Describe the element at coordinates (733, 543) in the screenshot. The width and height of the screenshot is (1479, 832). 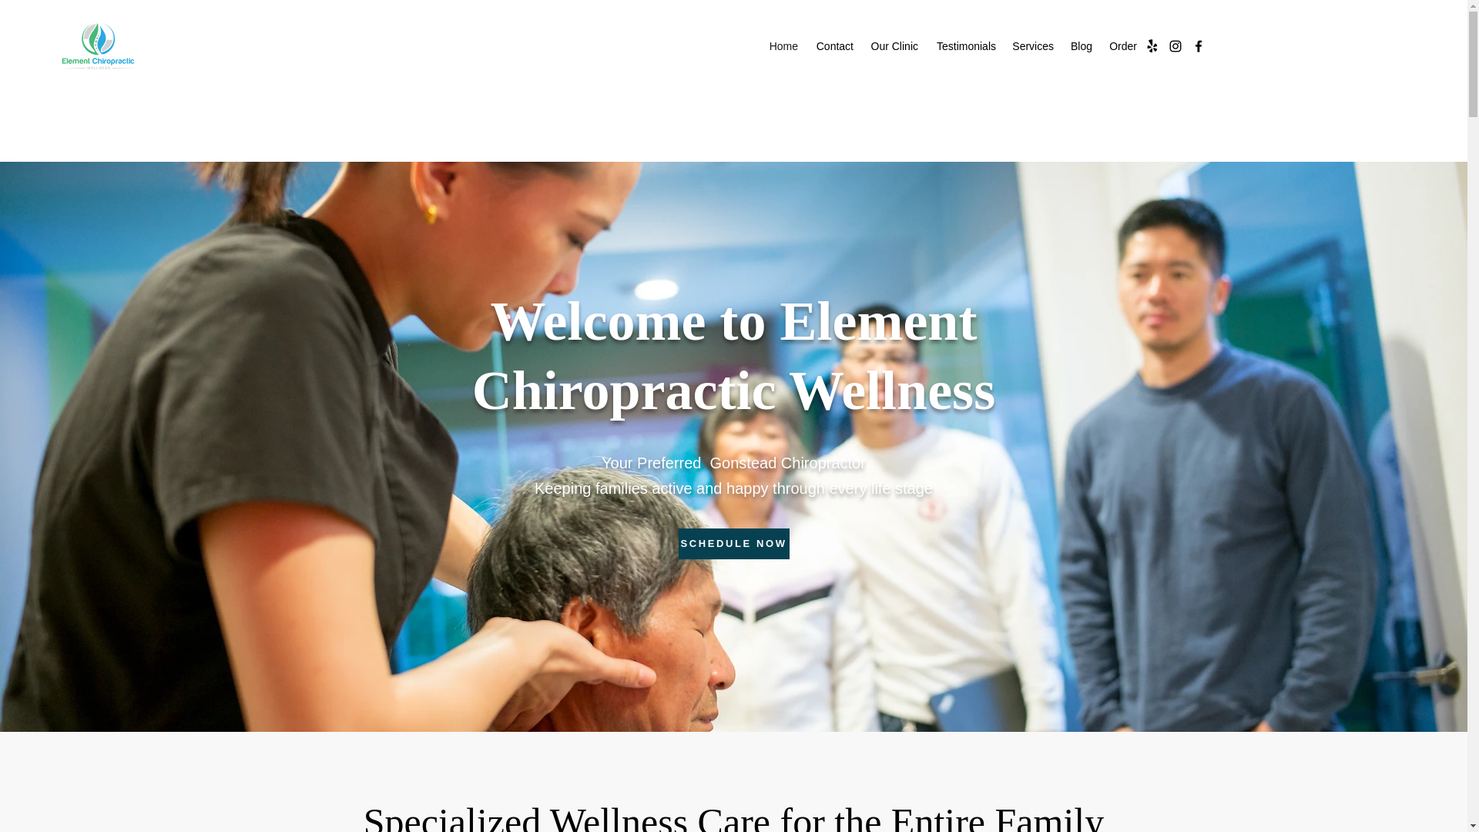
I see `SCHEDULE NOW` at that location.